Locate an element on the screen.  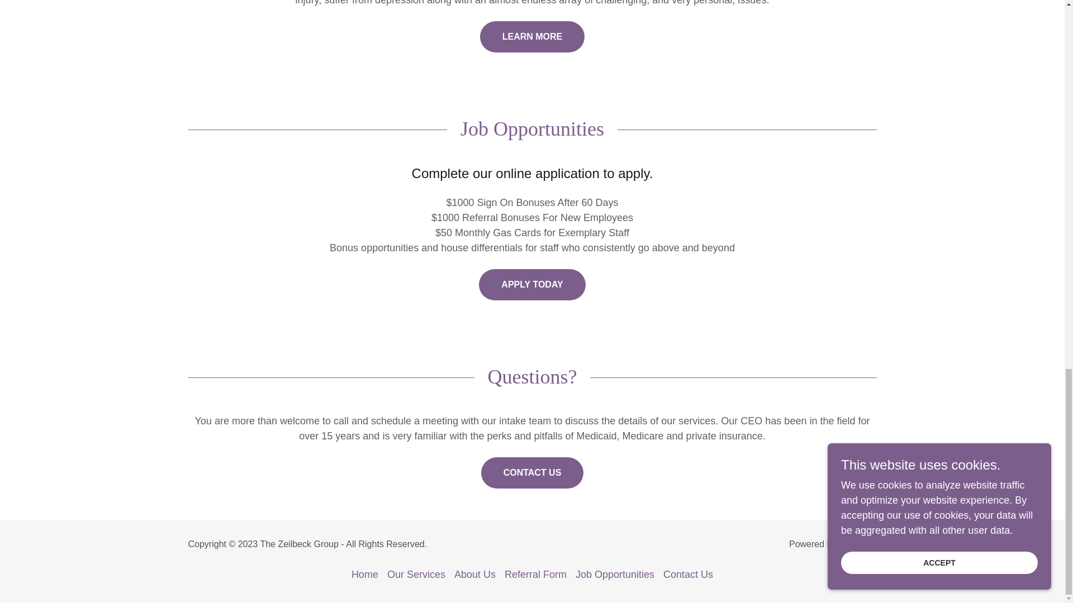
About Us is located at coordinates (474, 574).